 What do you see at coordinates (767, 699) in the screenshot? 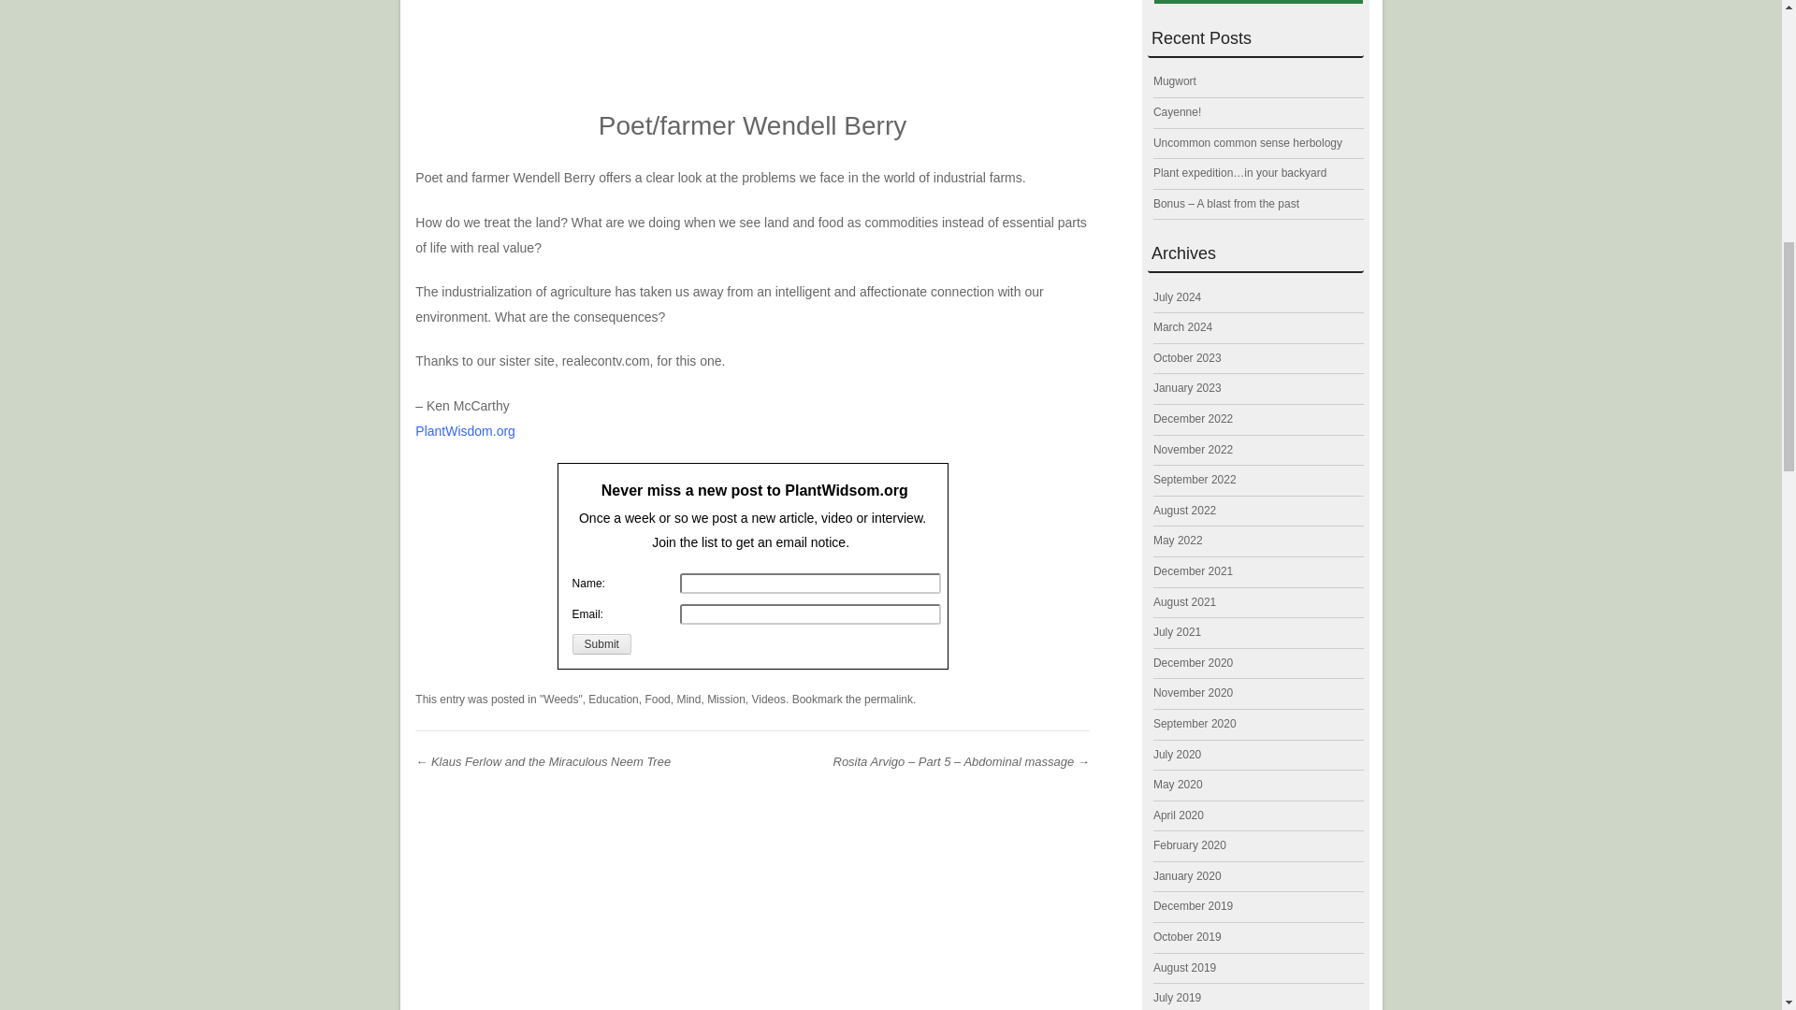
I see `Videos` at bounding box center [767, 699].